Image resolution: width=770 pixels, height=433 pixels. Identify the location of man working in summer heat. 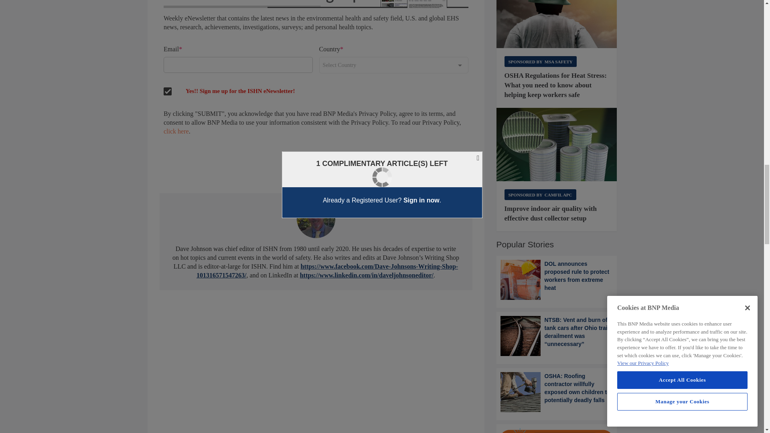
(557, 24).